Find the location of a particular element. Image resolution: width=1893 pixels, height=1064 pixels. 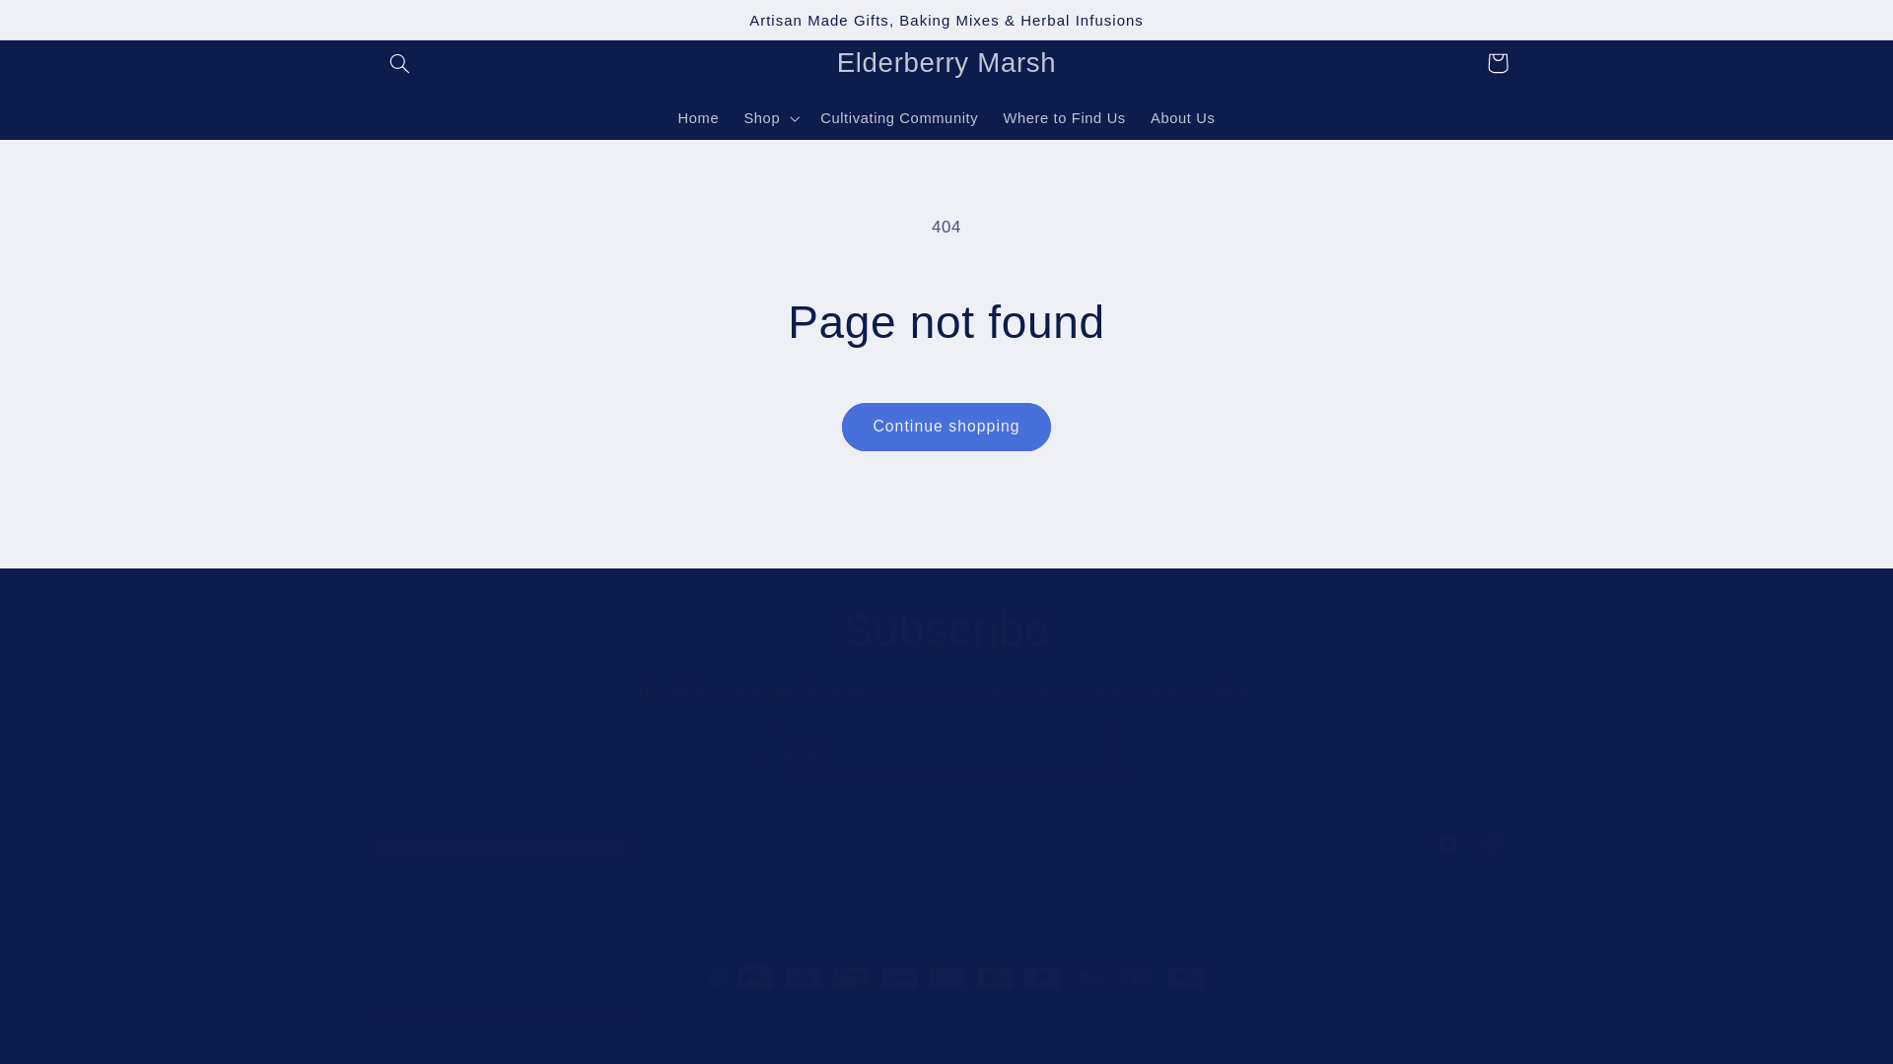

Cart is located at coordinates (1497, 63).